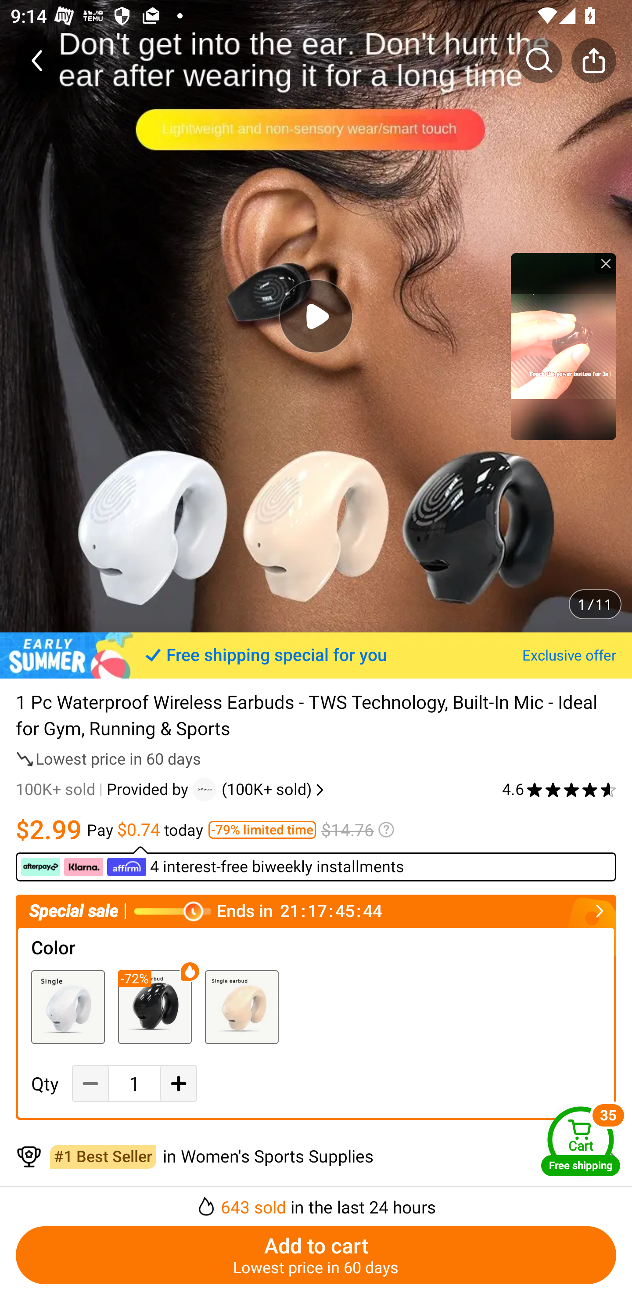  Describe the element at coordinates (316, 863) in the screenshot. I see `￼ ￼ ￼ 4 interest-free biweekly installments` at that location.